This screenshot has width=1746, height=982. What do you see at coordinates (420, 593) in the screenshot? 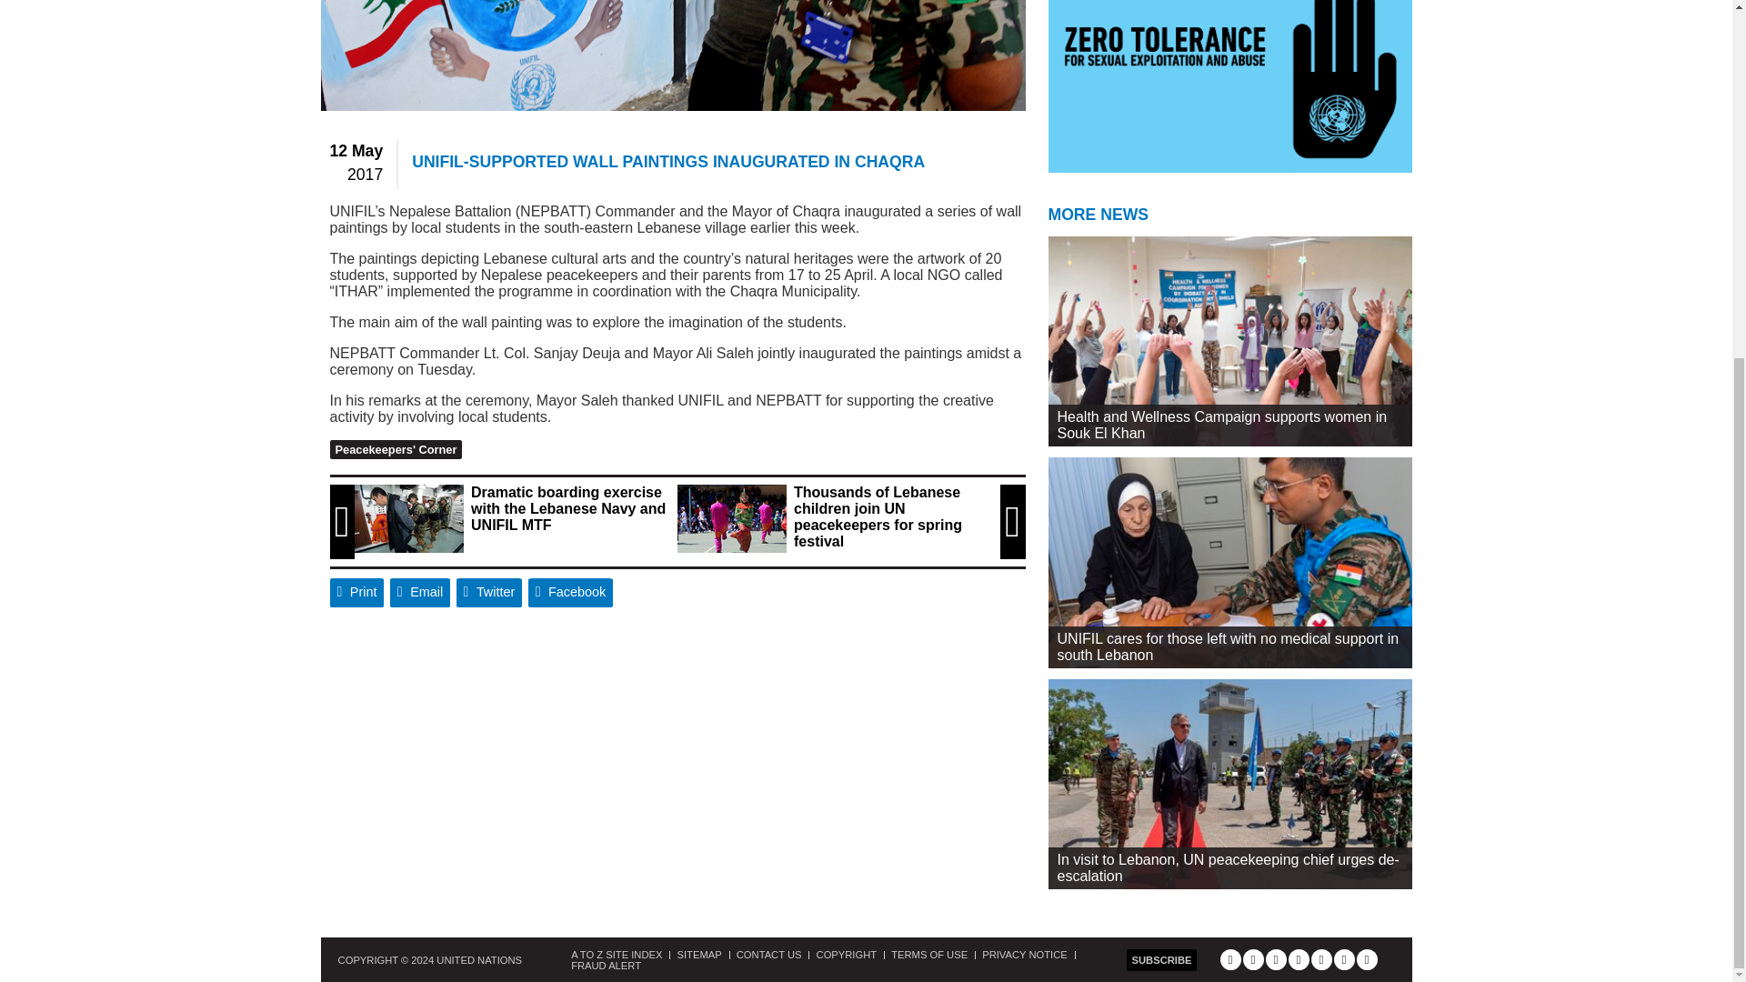
I see `Email` at bounding box center [420, 593].